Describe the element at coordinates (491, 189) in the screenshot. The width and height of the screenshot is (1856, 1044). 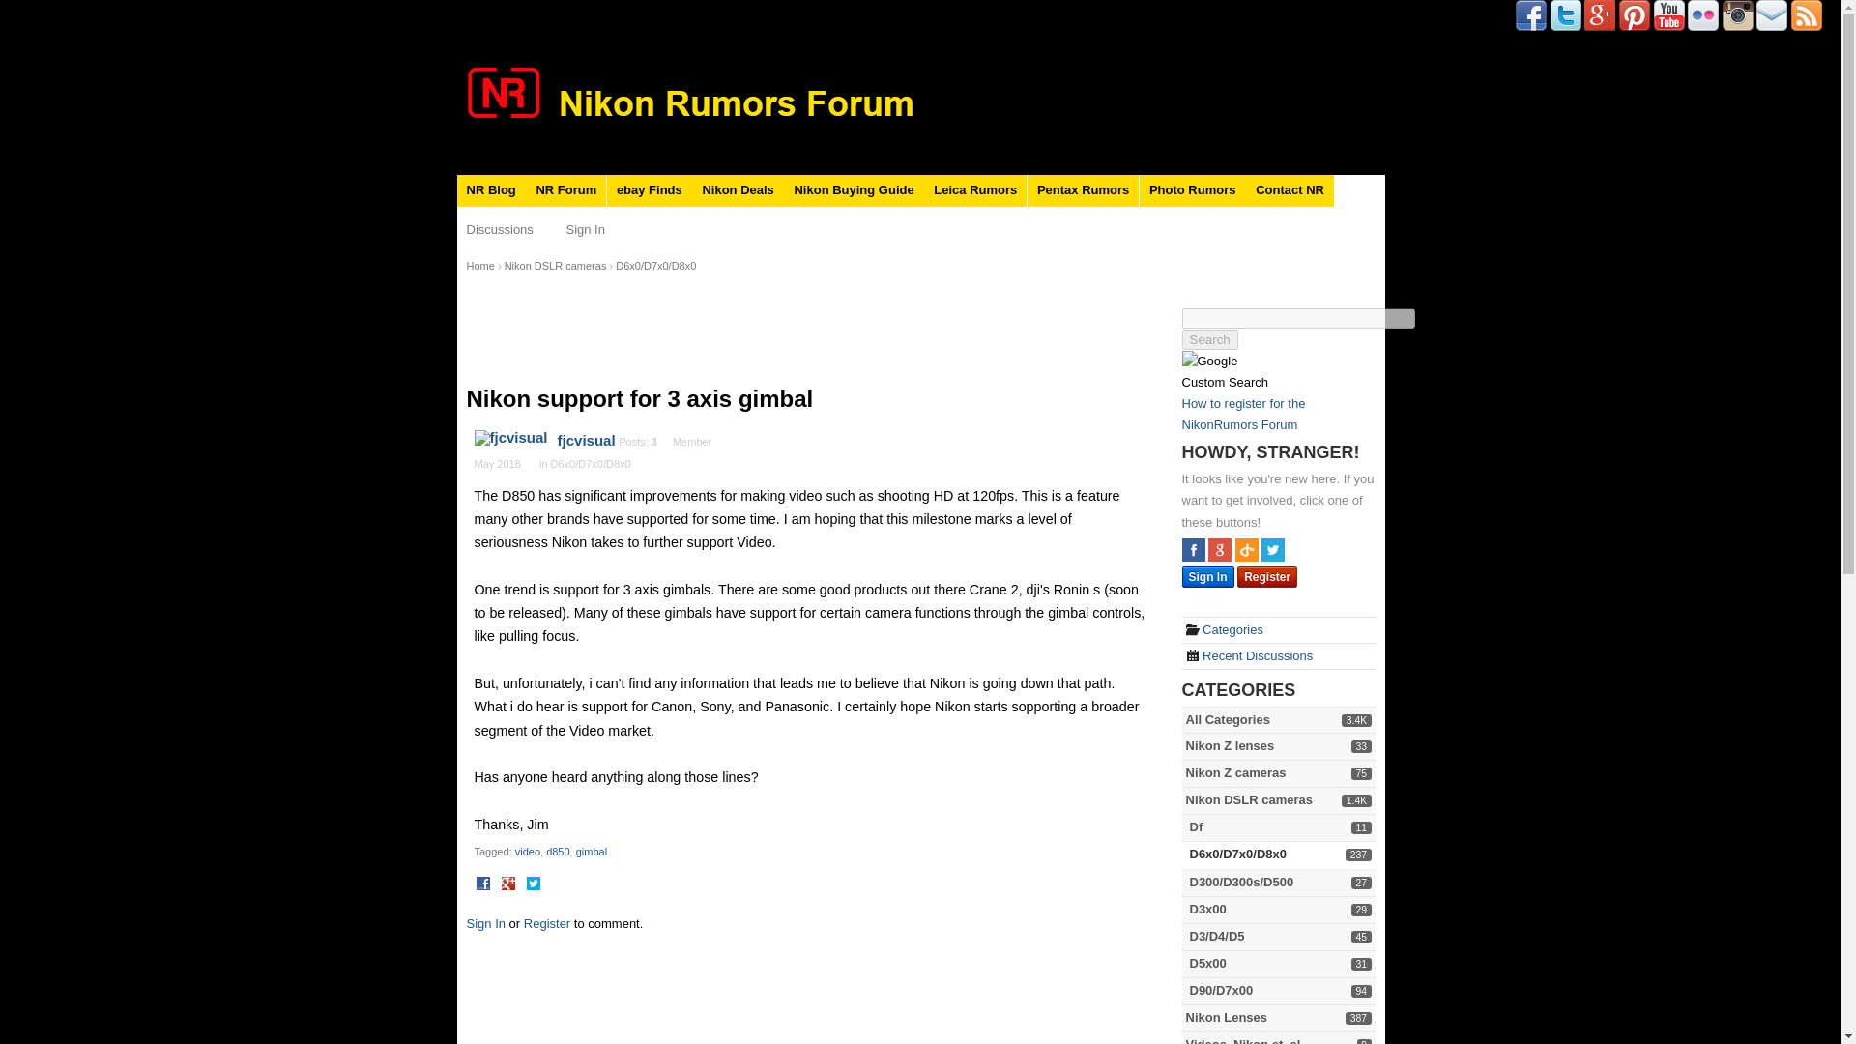
I see `NR Blog` at that location.